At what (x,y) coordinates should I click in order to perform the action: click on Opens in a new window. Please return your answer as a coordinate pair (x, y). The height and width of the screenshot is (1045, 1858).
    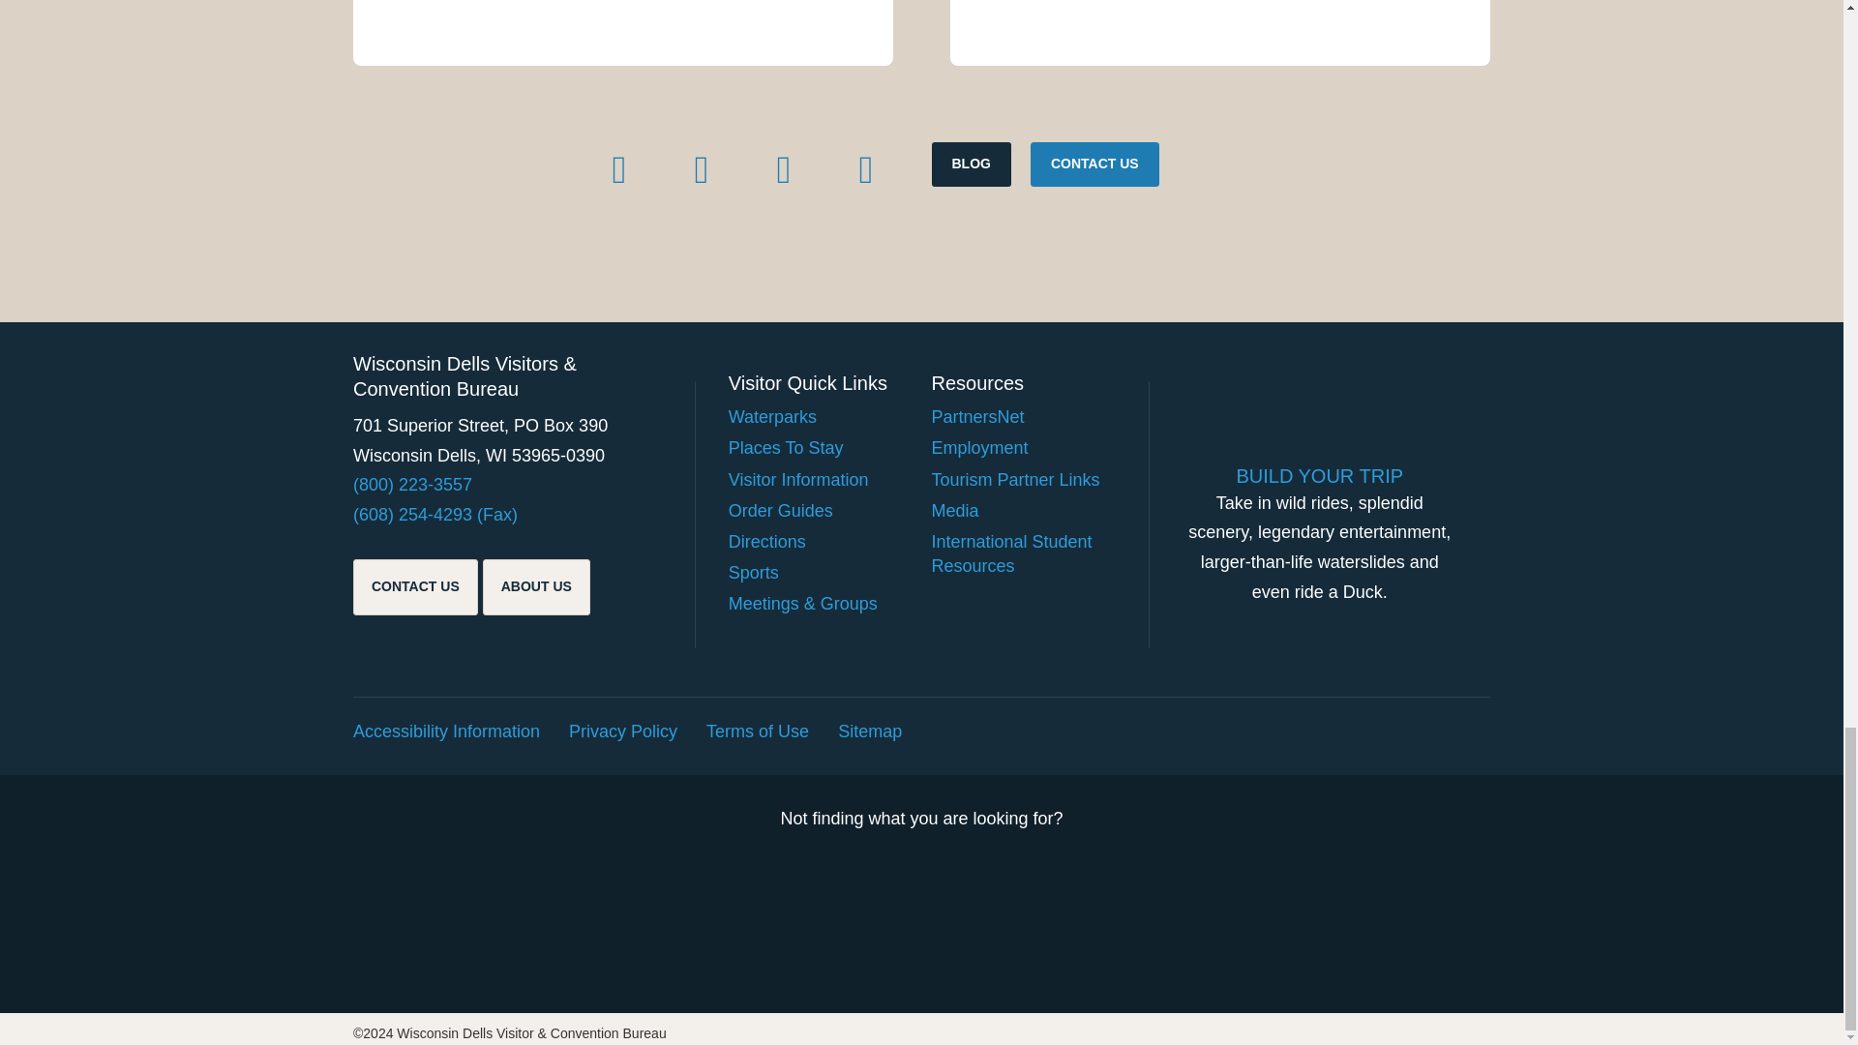
    Looking at the image, I should click on (701, 169).